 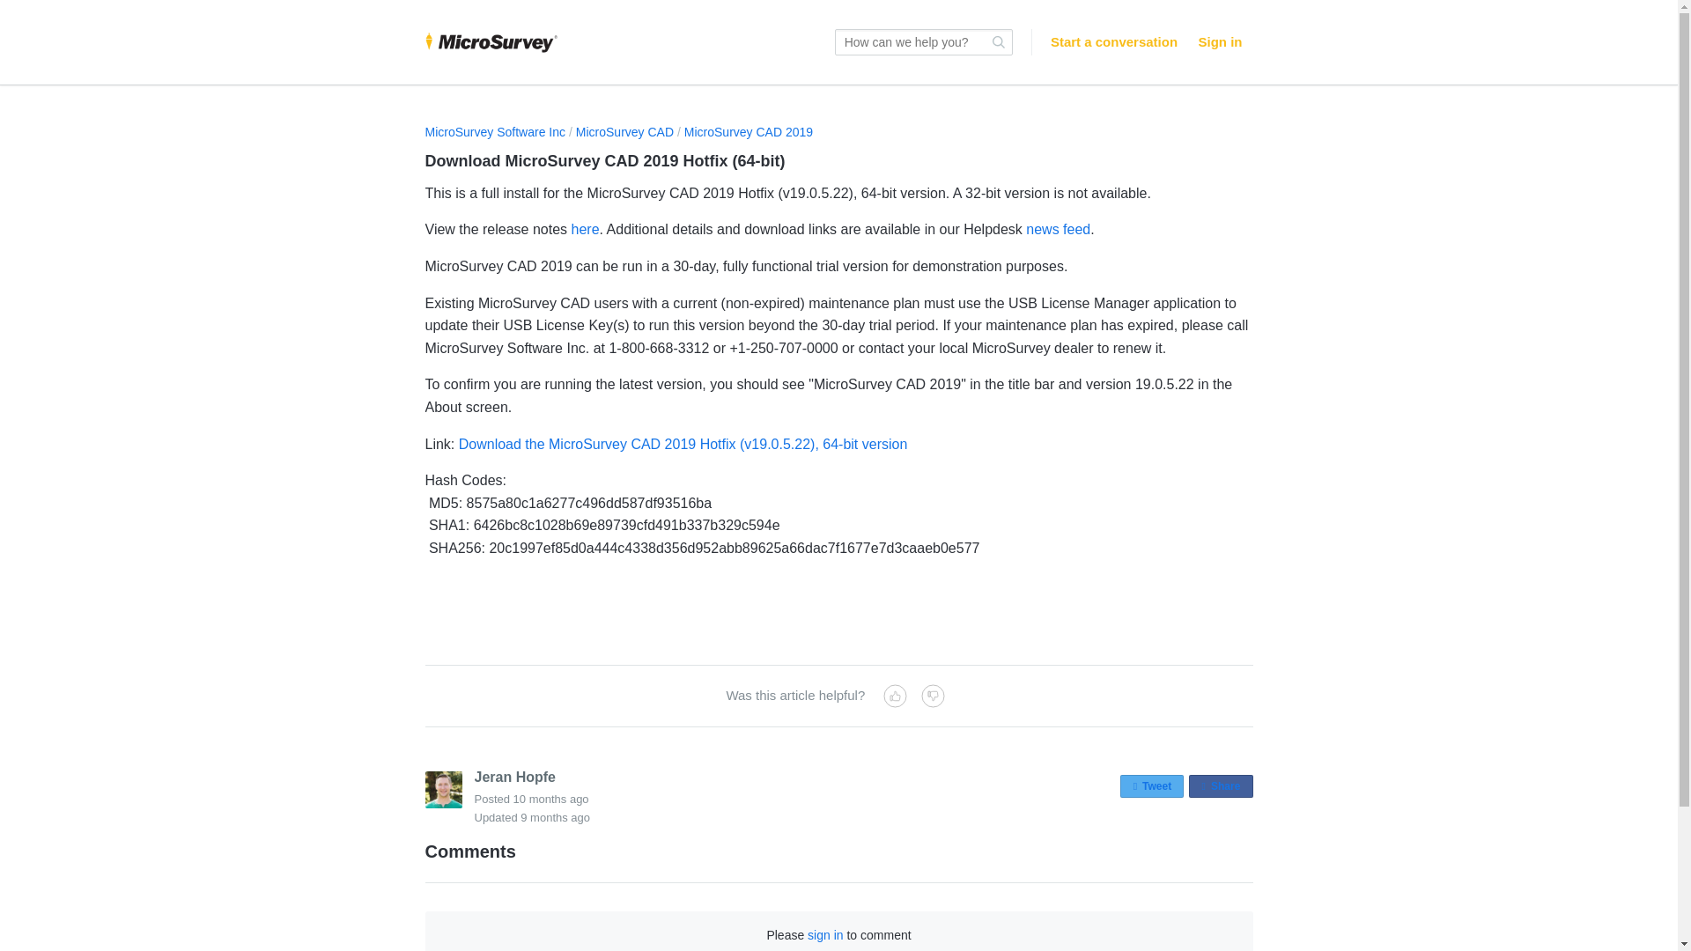 What do you see at coordinates (494, 131) in the screenshot?
I see `MicroSurvey Software Inc` at bounding box center [494, 131].